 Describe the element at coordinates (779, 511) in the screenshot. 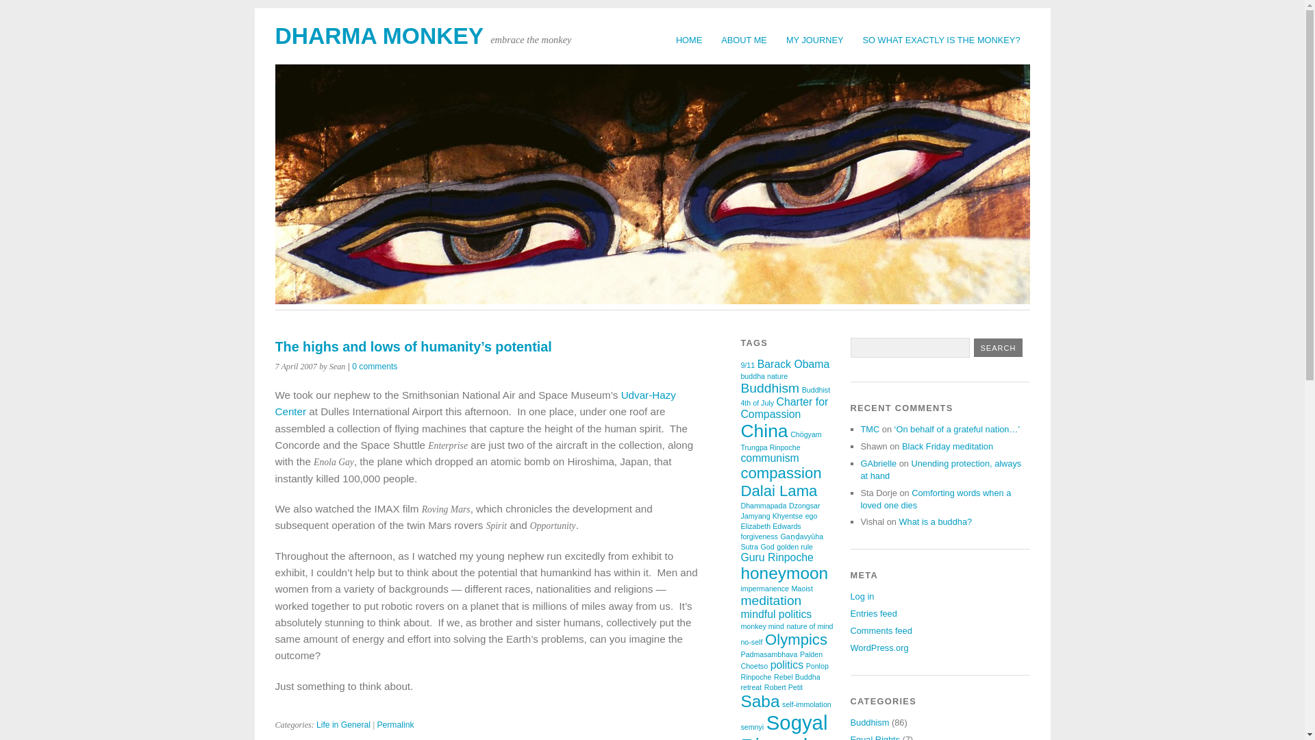

I see `Dzongsar Jamyang Khyentse` at that location.